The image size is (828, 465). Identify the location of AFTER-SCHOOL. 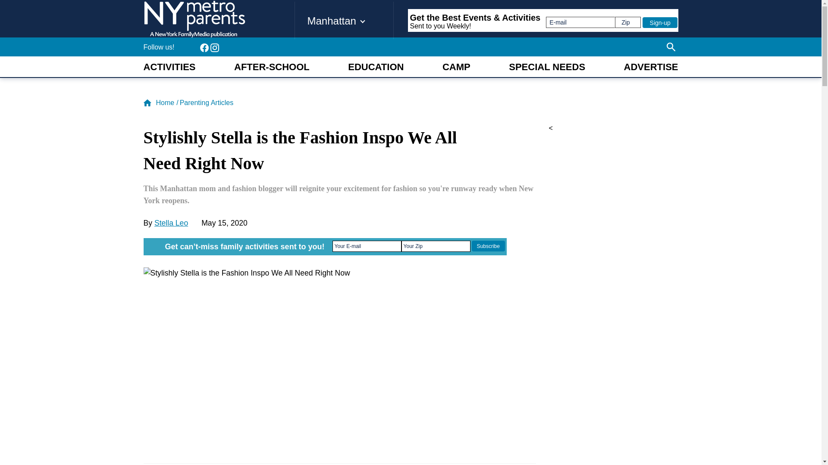
(272, 67).